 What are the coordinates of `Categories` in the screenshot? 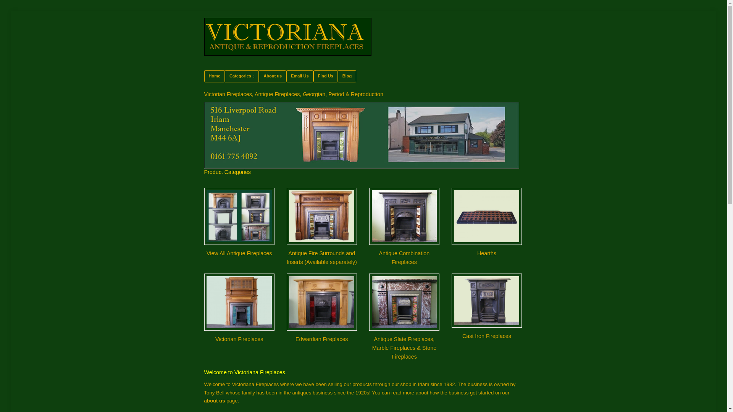 It's located at (242, 76).